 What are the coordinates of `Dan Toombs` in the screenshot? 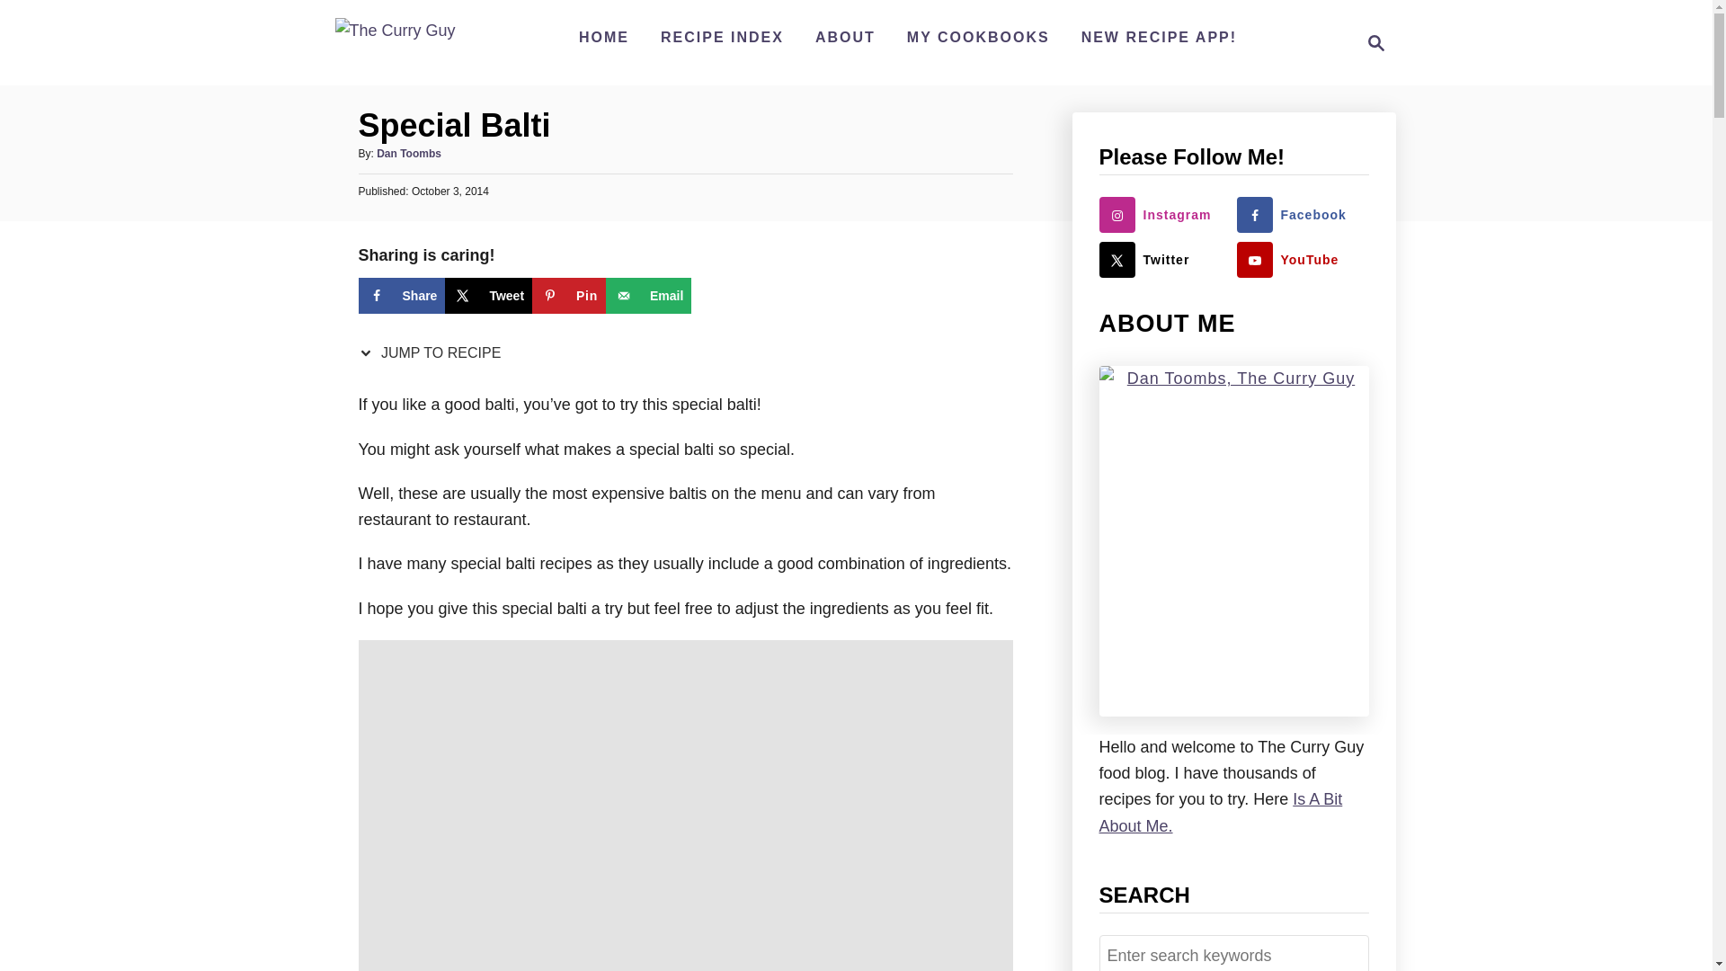 It's located at (408, 154).